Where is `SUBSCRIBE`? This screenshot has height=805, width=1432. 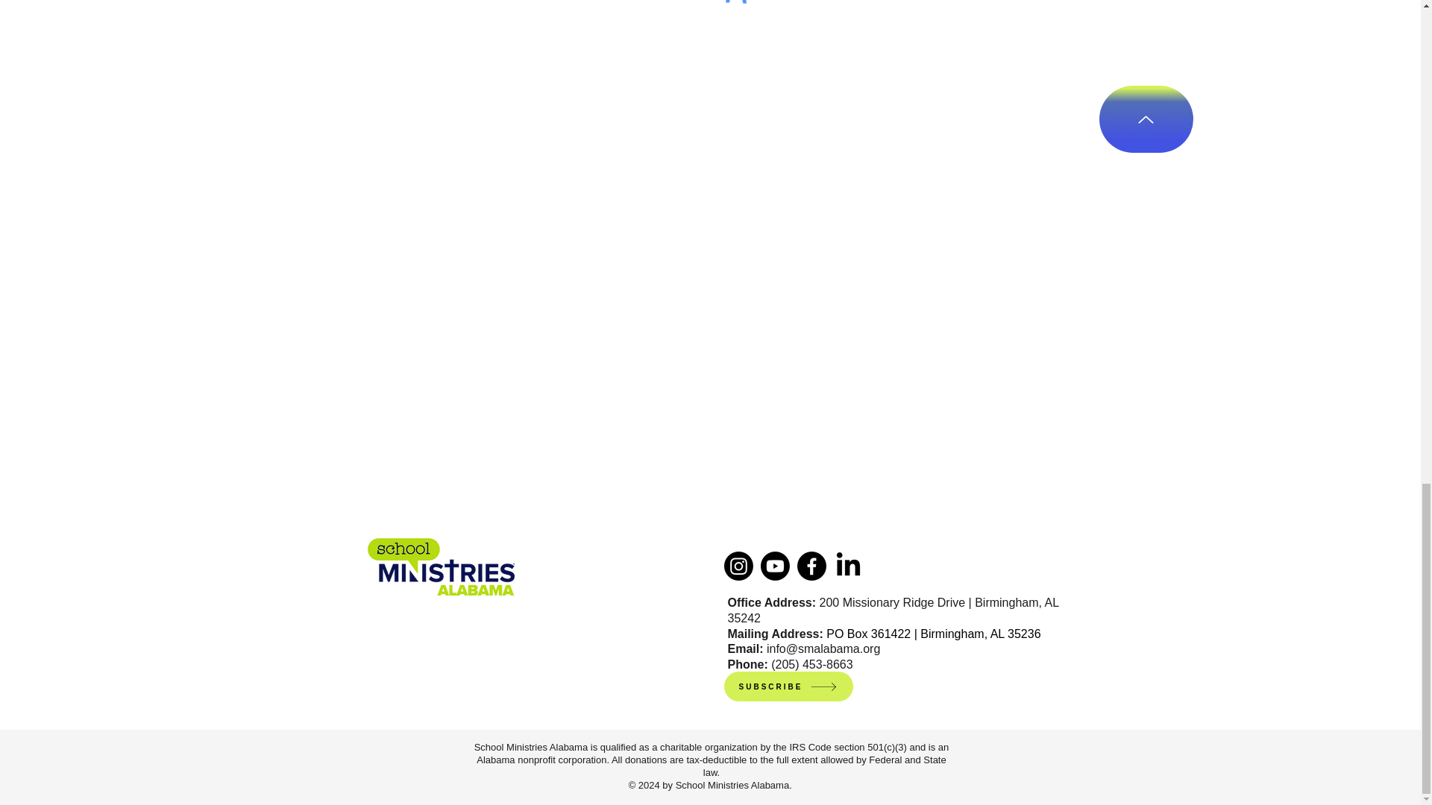
SUBSCRIBE is located at coordinates (788, 686).